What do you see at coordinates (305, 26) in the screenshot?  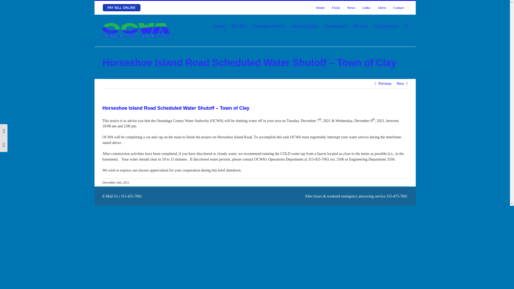 I see `Water Quality` at bounding box center [305, 26].